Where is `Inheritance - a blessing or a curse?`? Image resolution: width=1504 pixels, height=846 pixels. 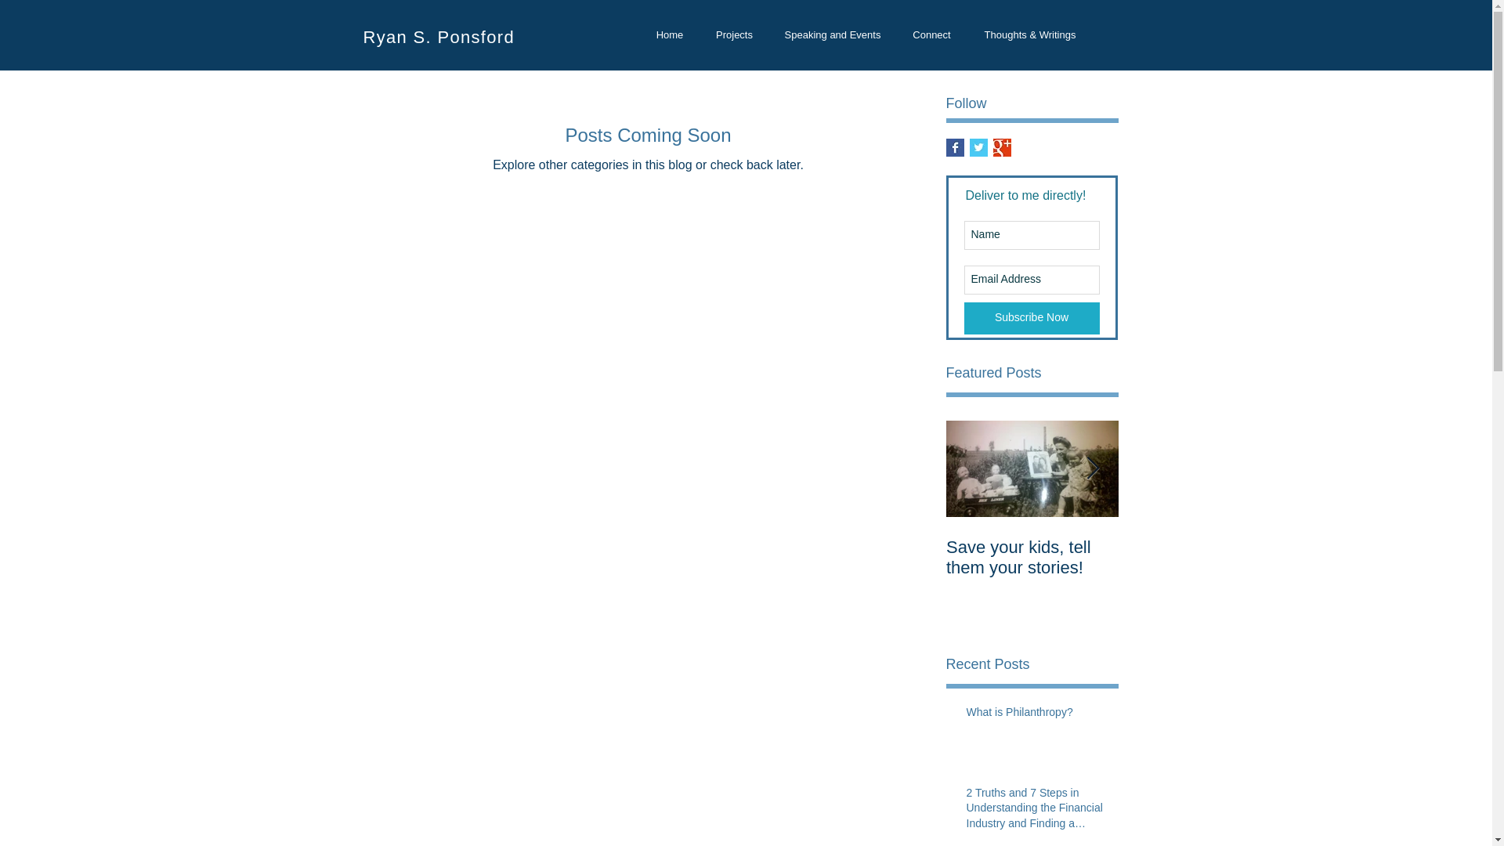
Inheritance - a blessing or a curse? is located at coordinates (1205, 557).